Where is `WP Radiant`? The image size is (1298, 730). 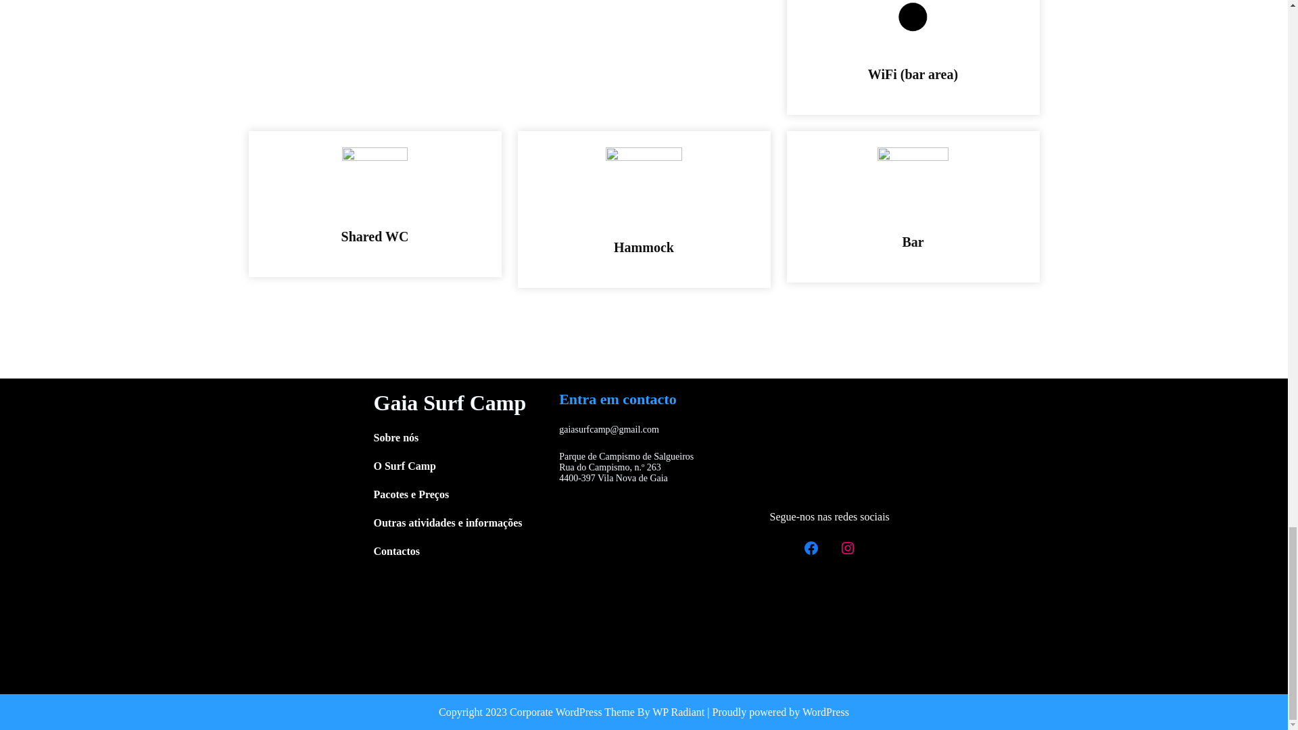
WP Radiant is located at coordinates (679, 712).